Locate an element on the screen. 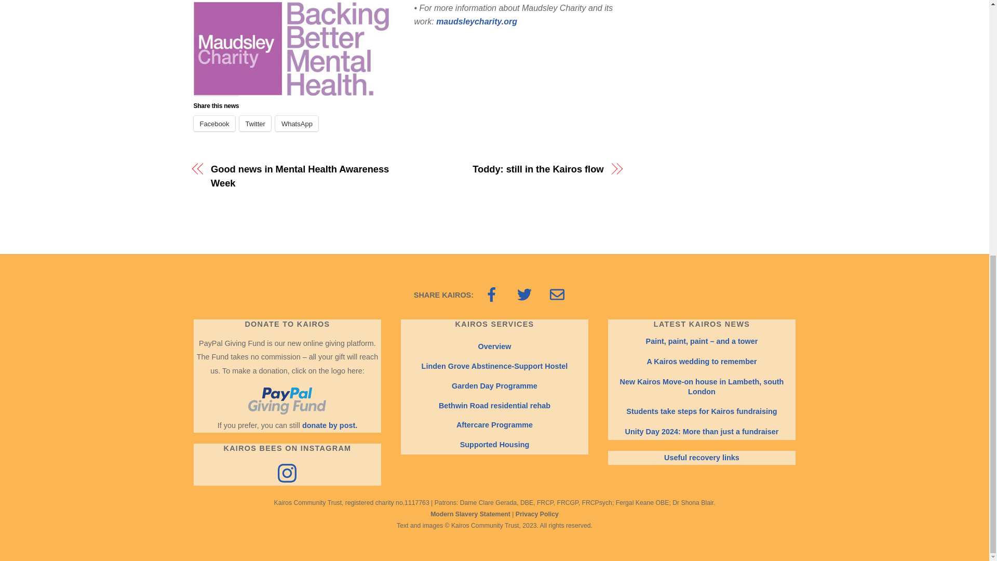 The height and width of the screenshot is (561, 997). WhatsApp is located at coordinates (296, 123).